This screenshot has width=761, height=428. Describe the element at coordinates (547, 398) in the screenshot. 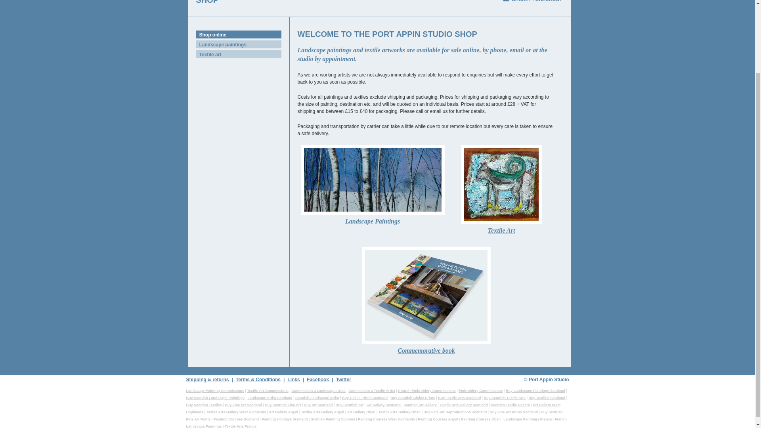

I see `Buy Textiles Scotland` at that location.